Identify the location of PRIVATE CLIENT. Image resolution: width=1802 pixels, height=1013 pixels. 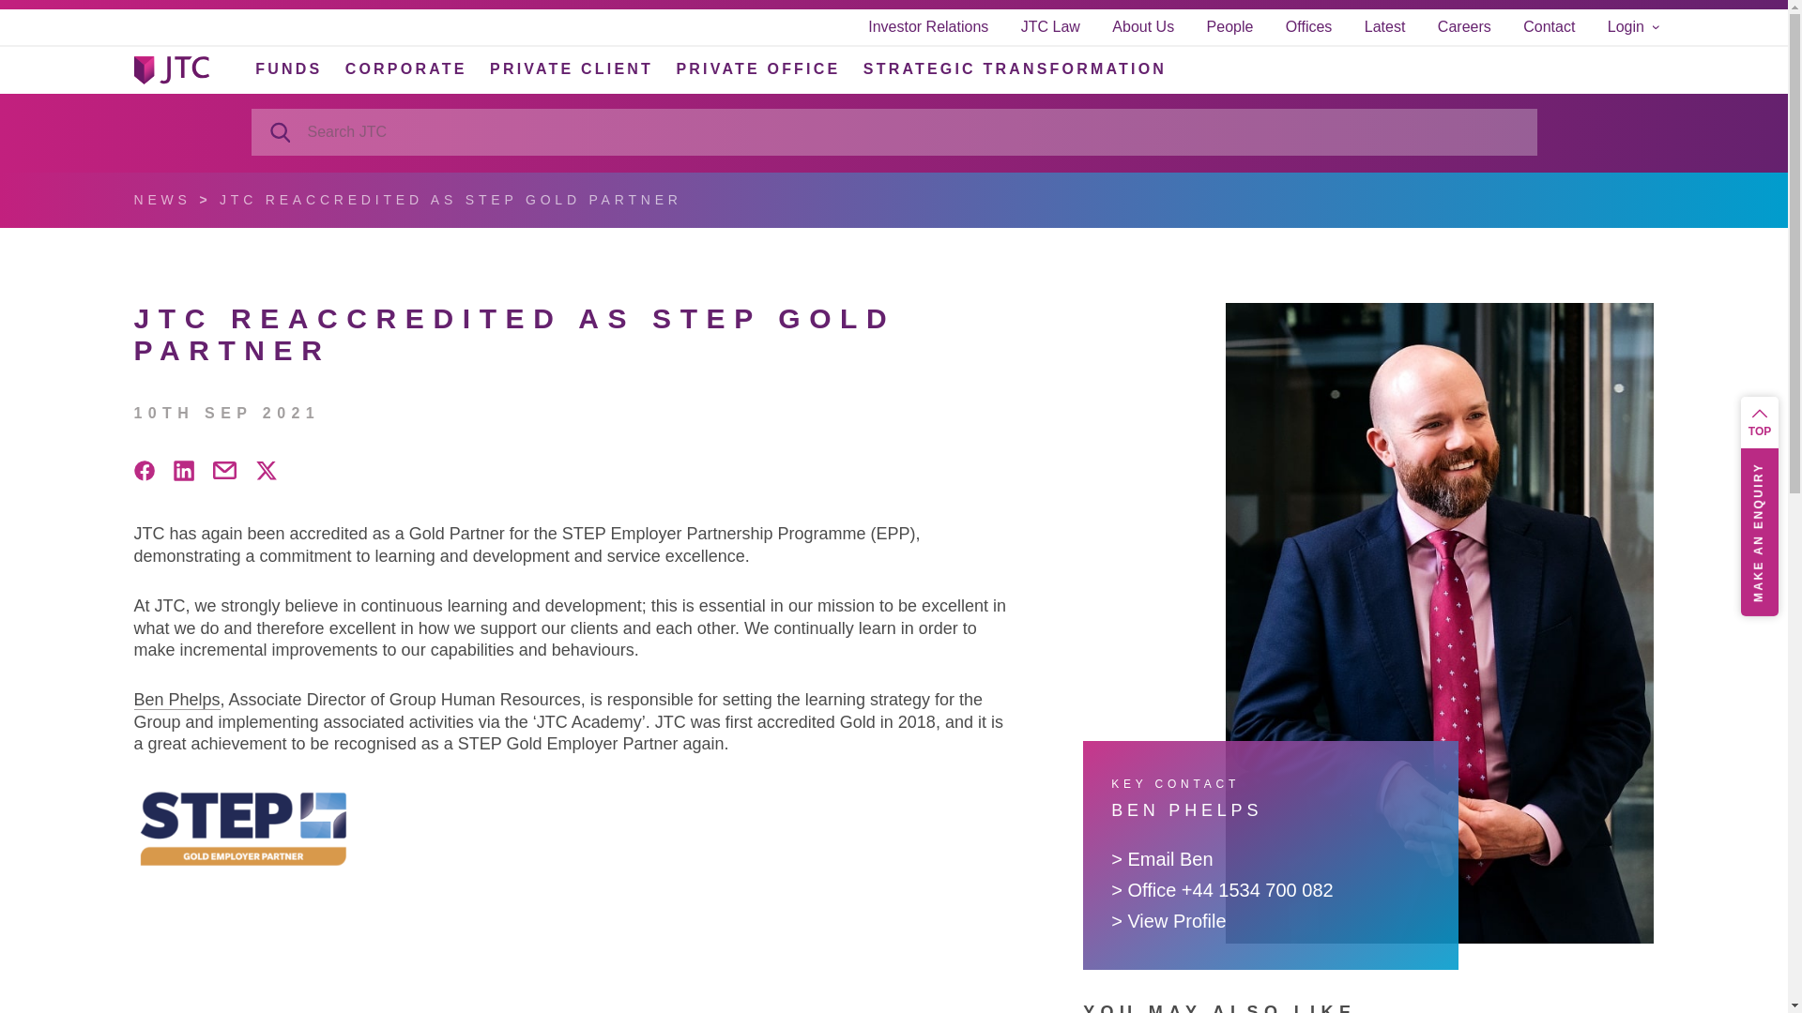
(571, 68).